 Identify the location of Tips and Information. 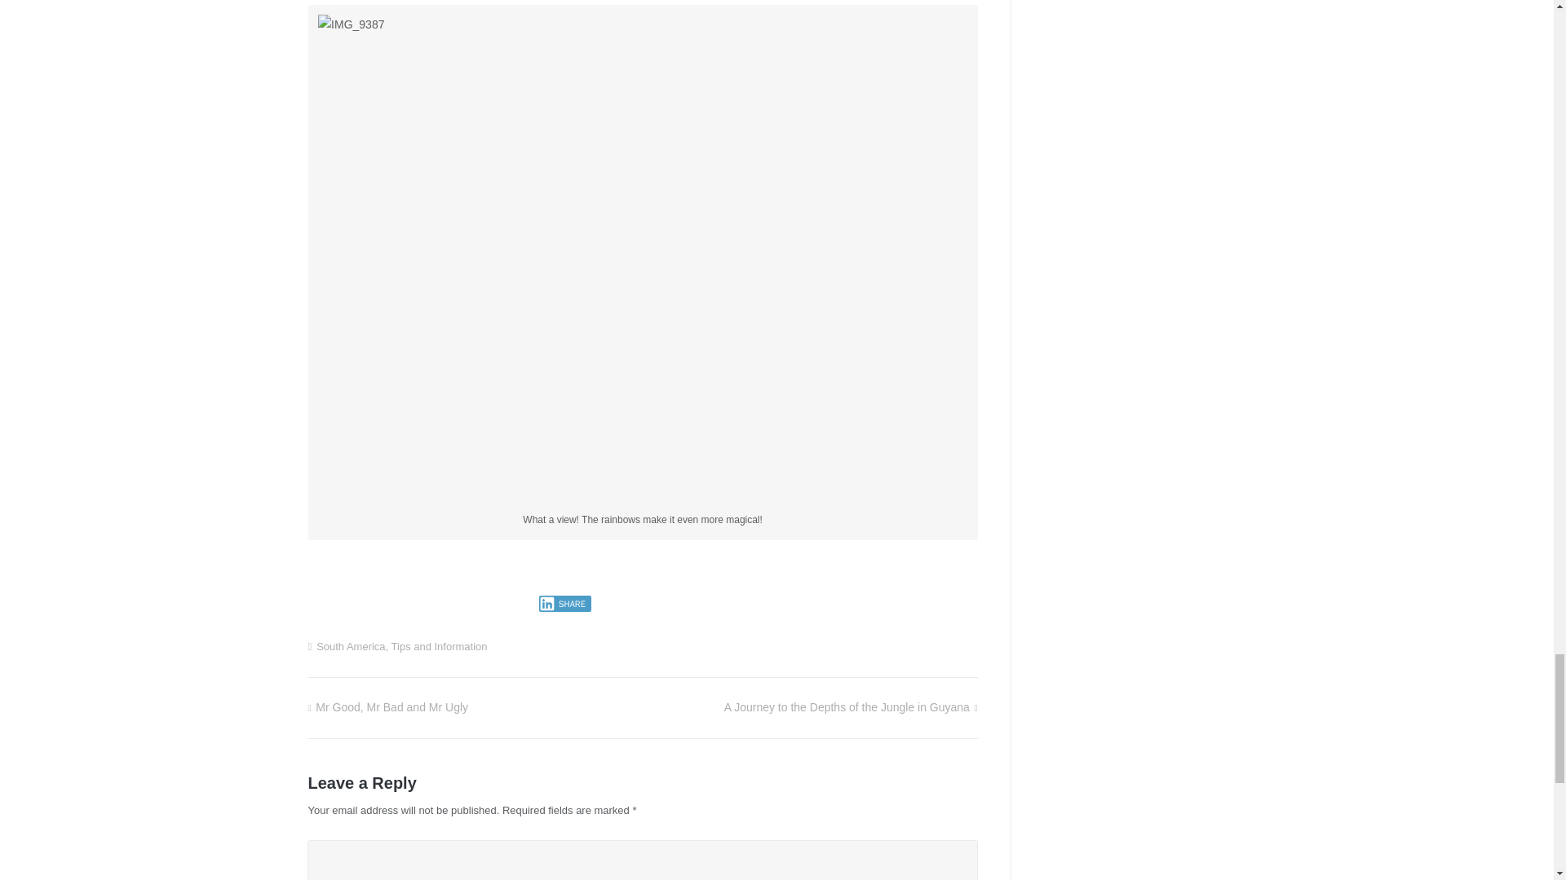
(439, 647).